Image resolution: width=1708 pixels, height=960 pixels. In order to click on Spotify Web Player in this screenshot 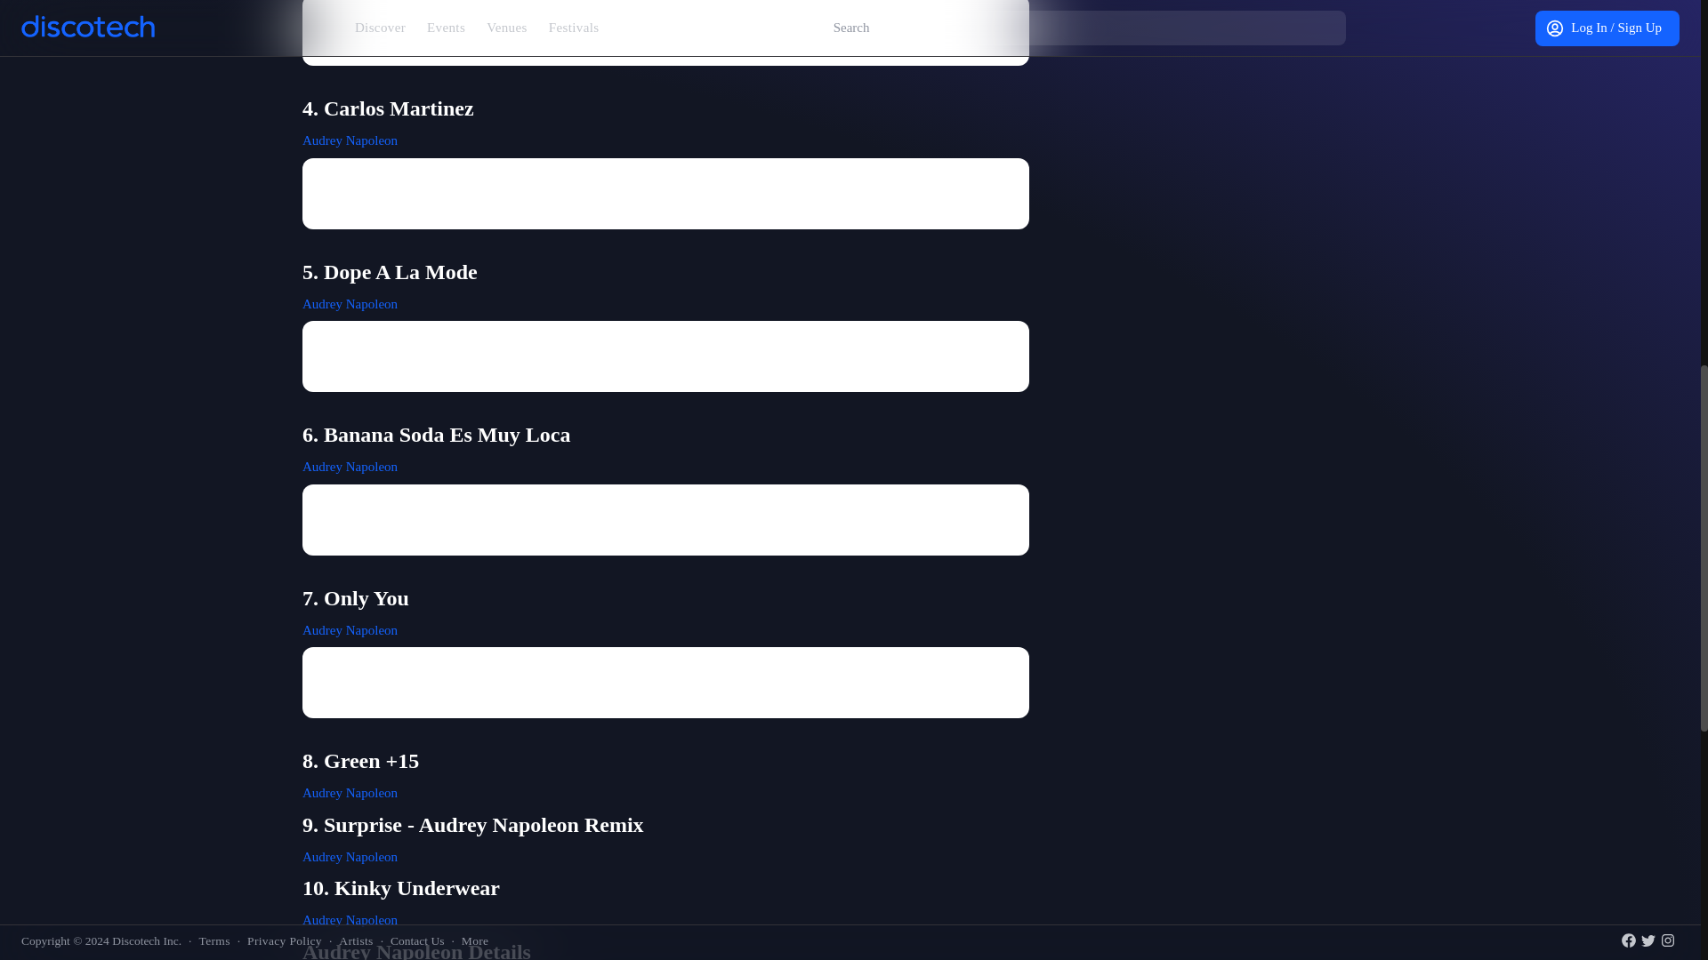, I will do `click(665, 356)`.